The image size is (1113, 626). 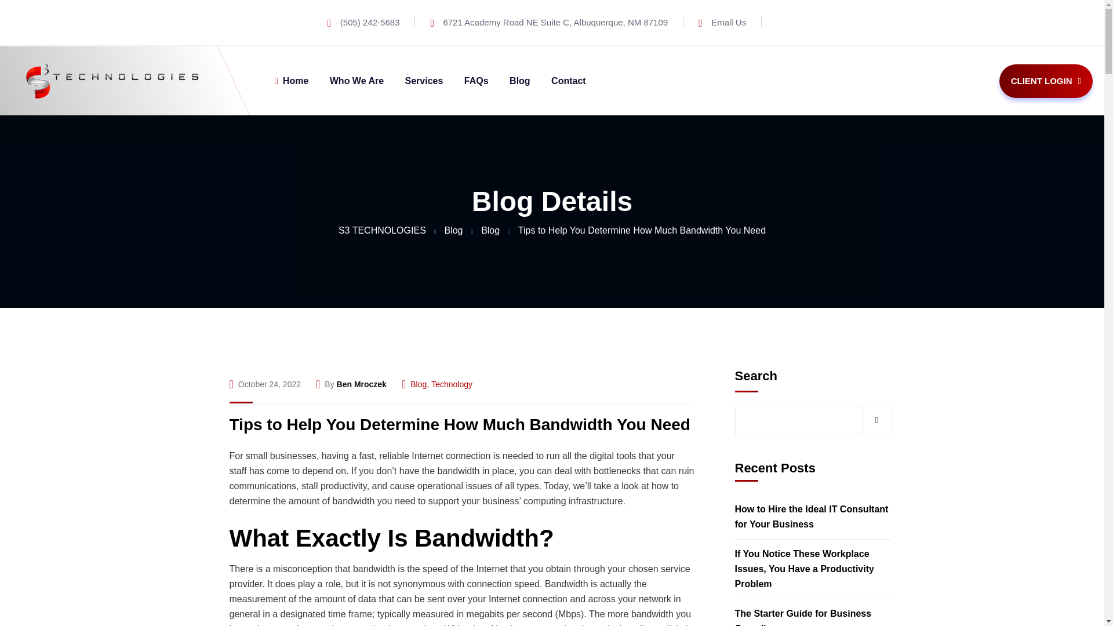 I want to click on Blog, so click(x=490, y=230).